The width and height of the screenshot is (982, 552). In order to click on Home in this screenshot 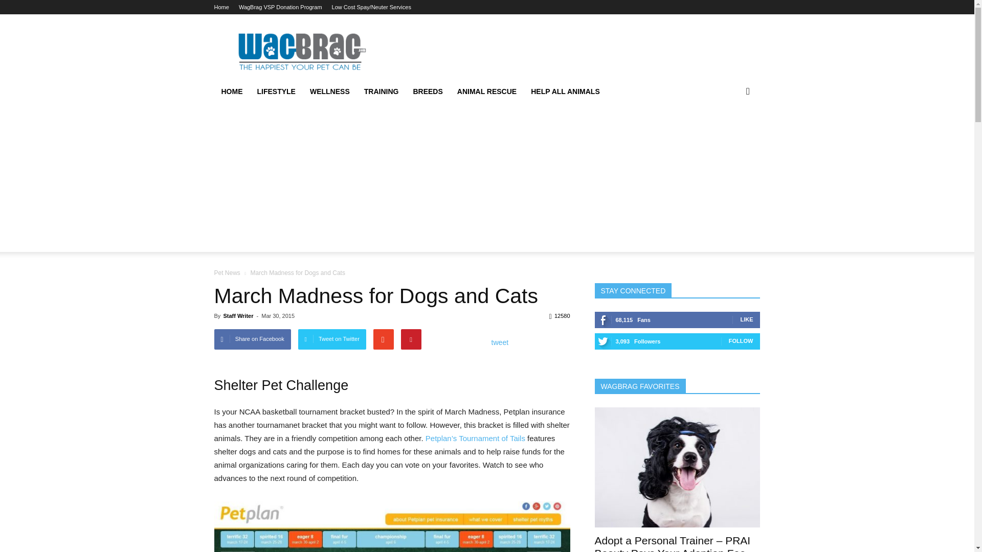, I will do `click(231, 91)`.